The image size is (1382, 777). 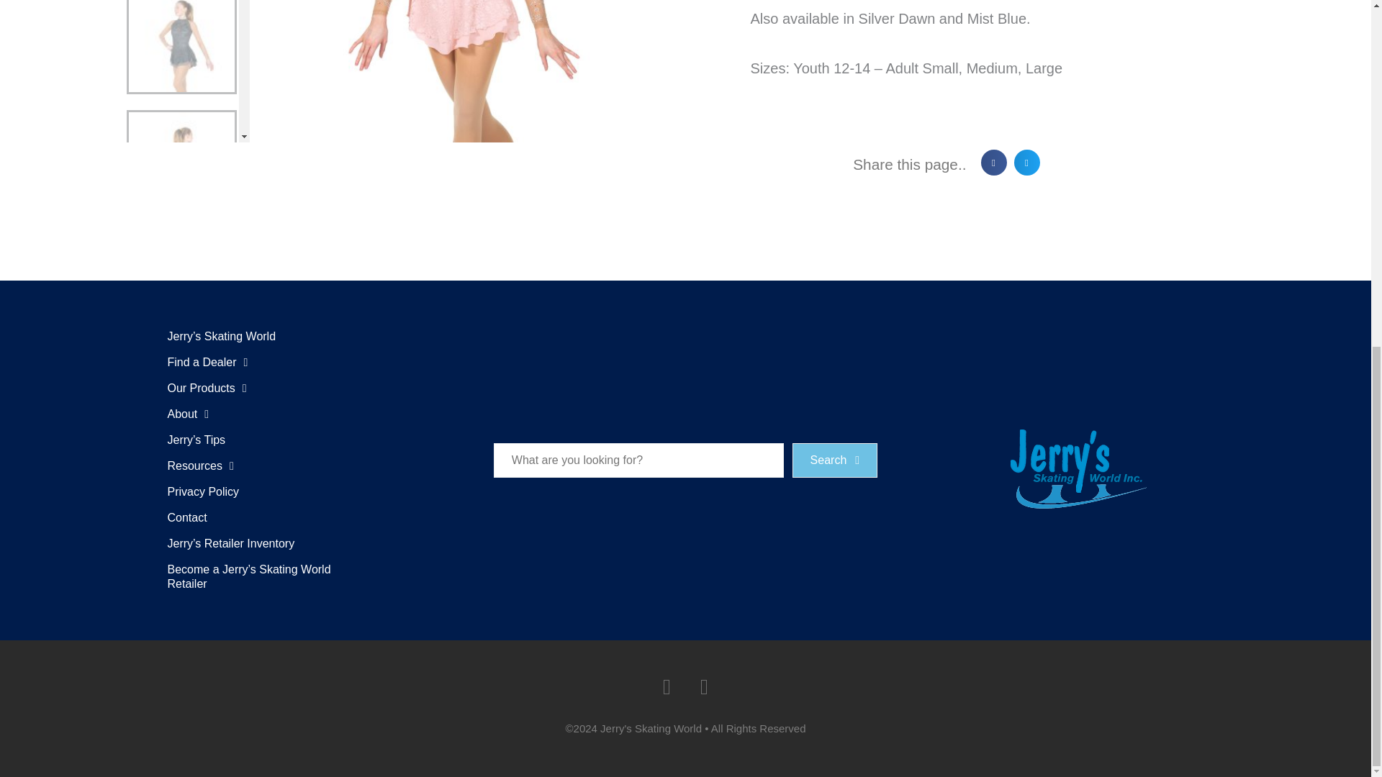 What do you see at coordinates (638, 459) in the screenshot?
I see `Search` at bounding box center [638, 459].